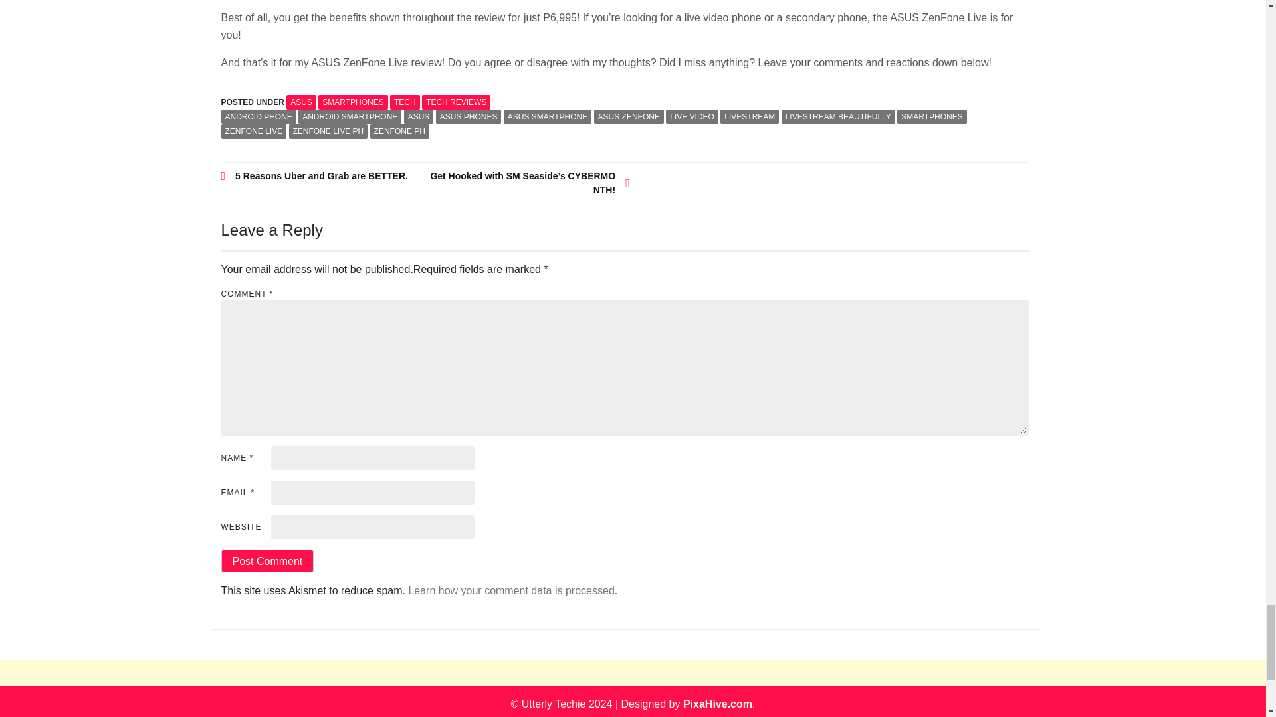 This screenshot has height=717, width=1276. What do you see at coordinates (548, 117) in the screenshot?
I see `ASUS SMARTPHONE` at bounding box center [548, 117].